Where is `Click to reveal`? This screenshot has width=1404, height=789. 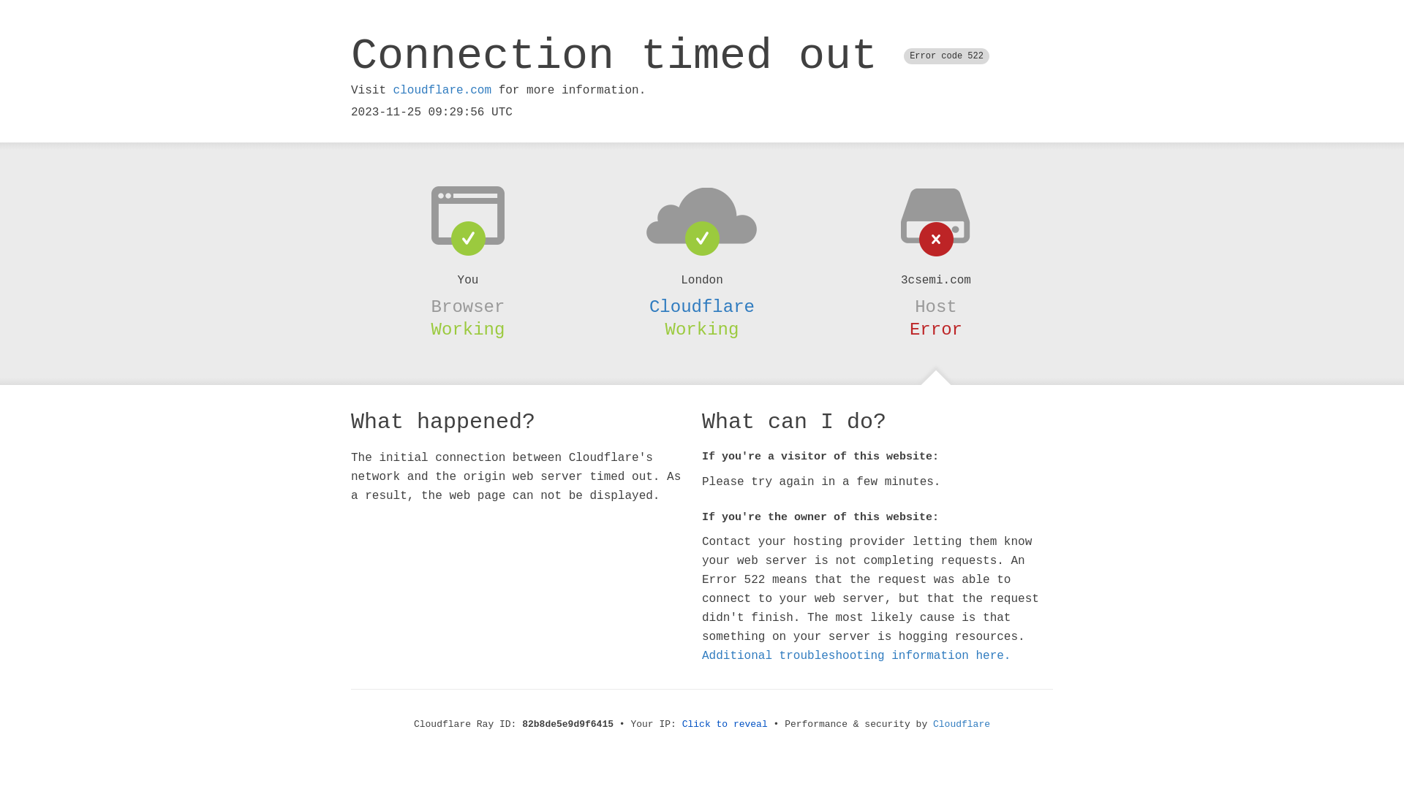 Click to reveal is located at coordinates (725, 725).